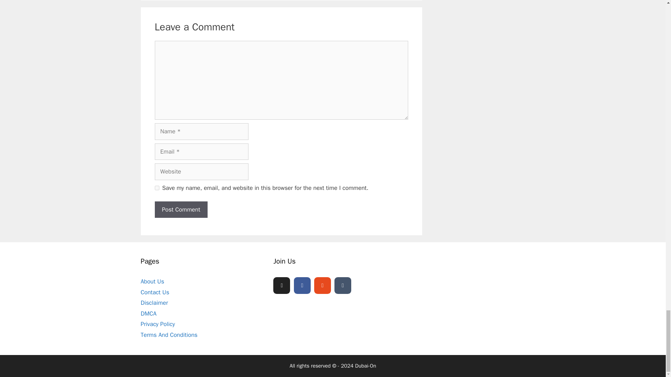 The image size is (671, 377). Describe the element at coordinates (157, 188) in the screenshot. I see `yes` at that location.